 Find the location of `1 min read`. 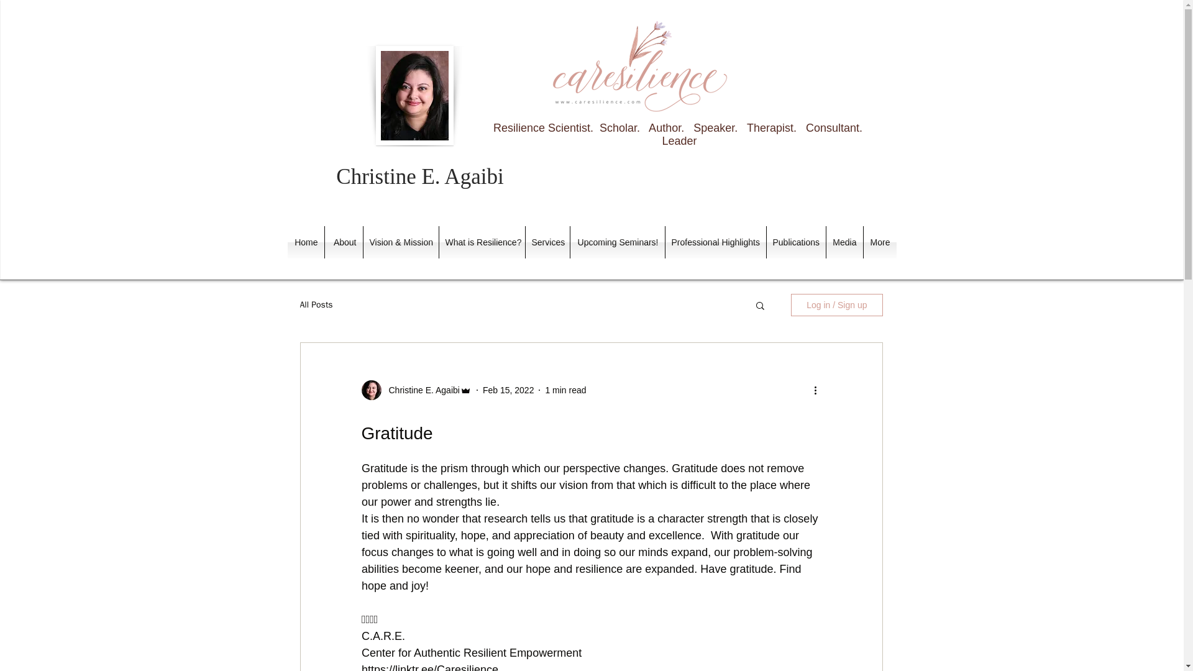

1 min read is located at coordinates (565, 390).